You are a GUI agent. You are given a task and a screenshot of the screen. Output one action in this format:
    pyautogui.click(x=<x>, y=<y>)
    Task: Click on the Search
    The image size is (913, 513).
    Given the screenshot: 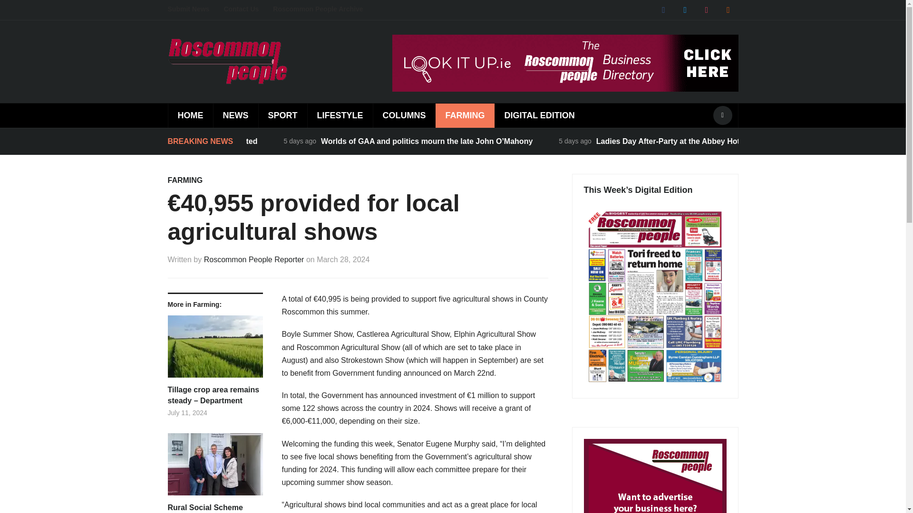 What is the action you would take?
    pyautogui.click(x=722, y=115)
    